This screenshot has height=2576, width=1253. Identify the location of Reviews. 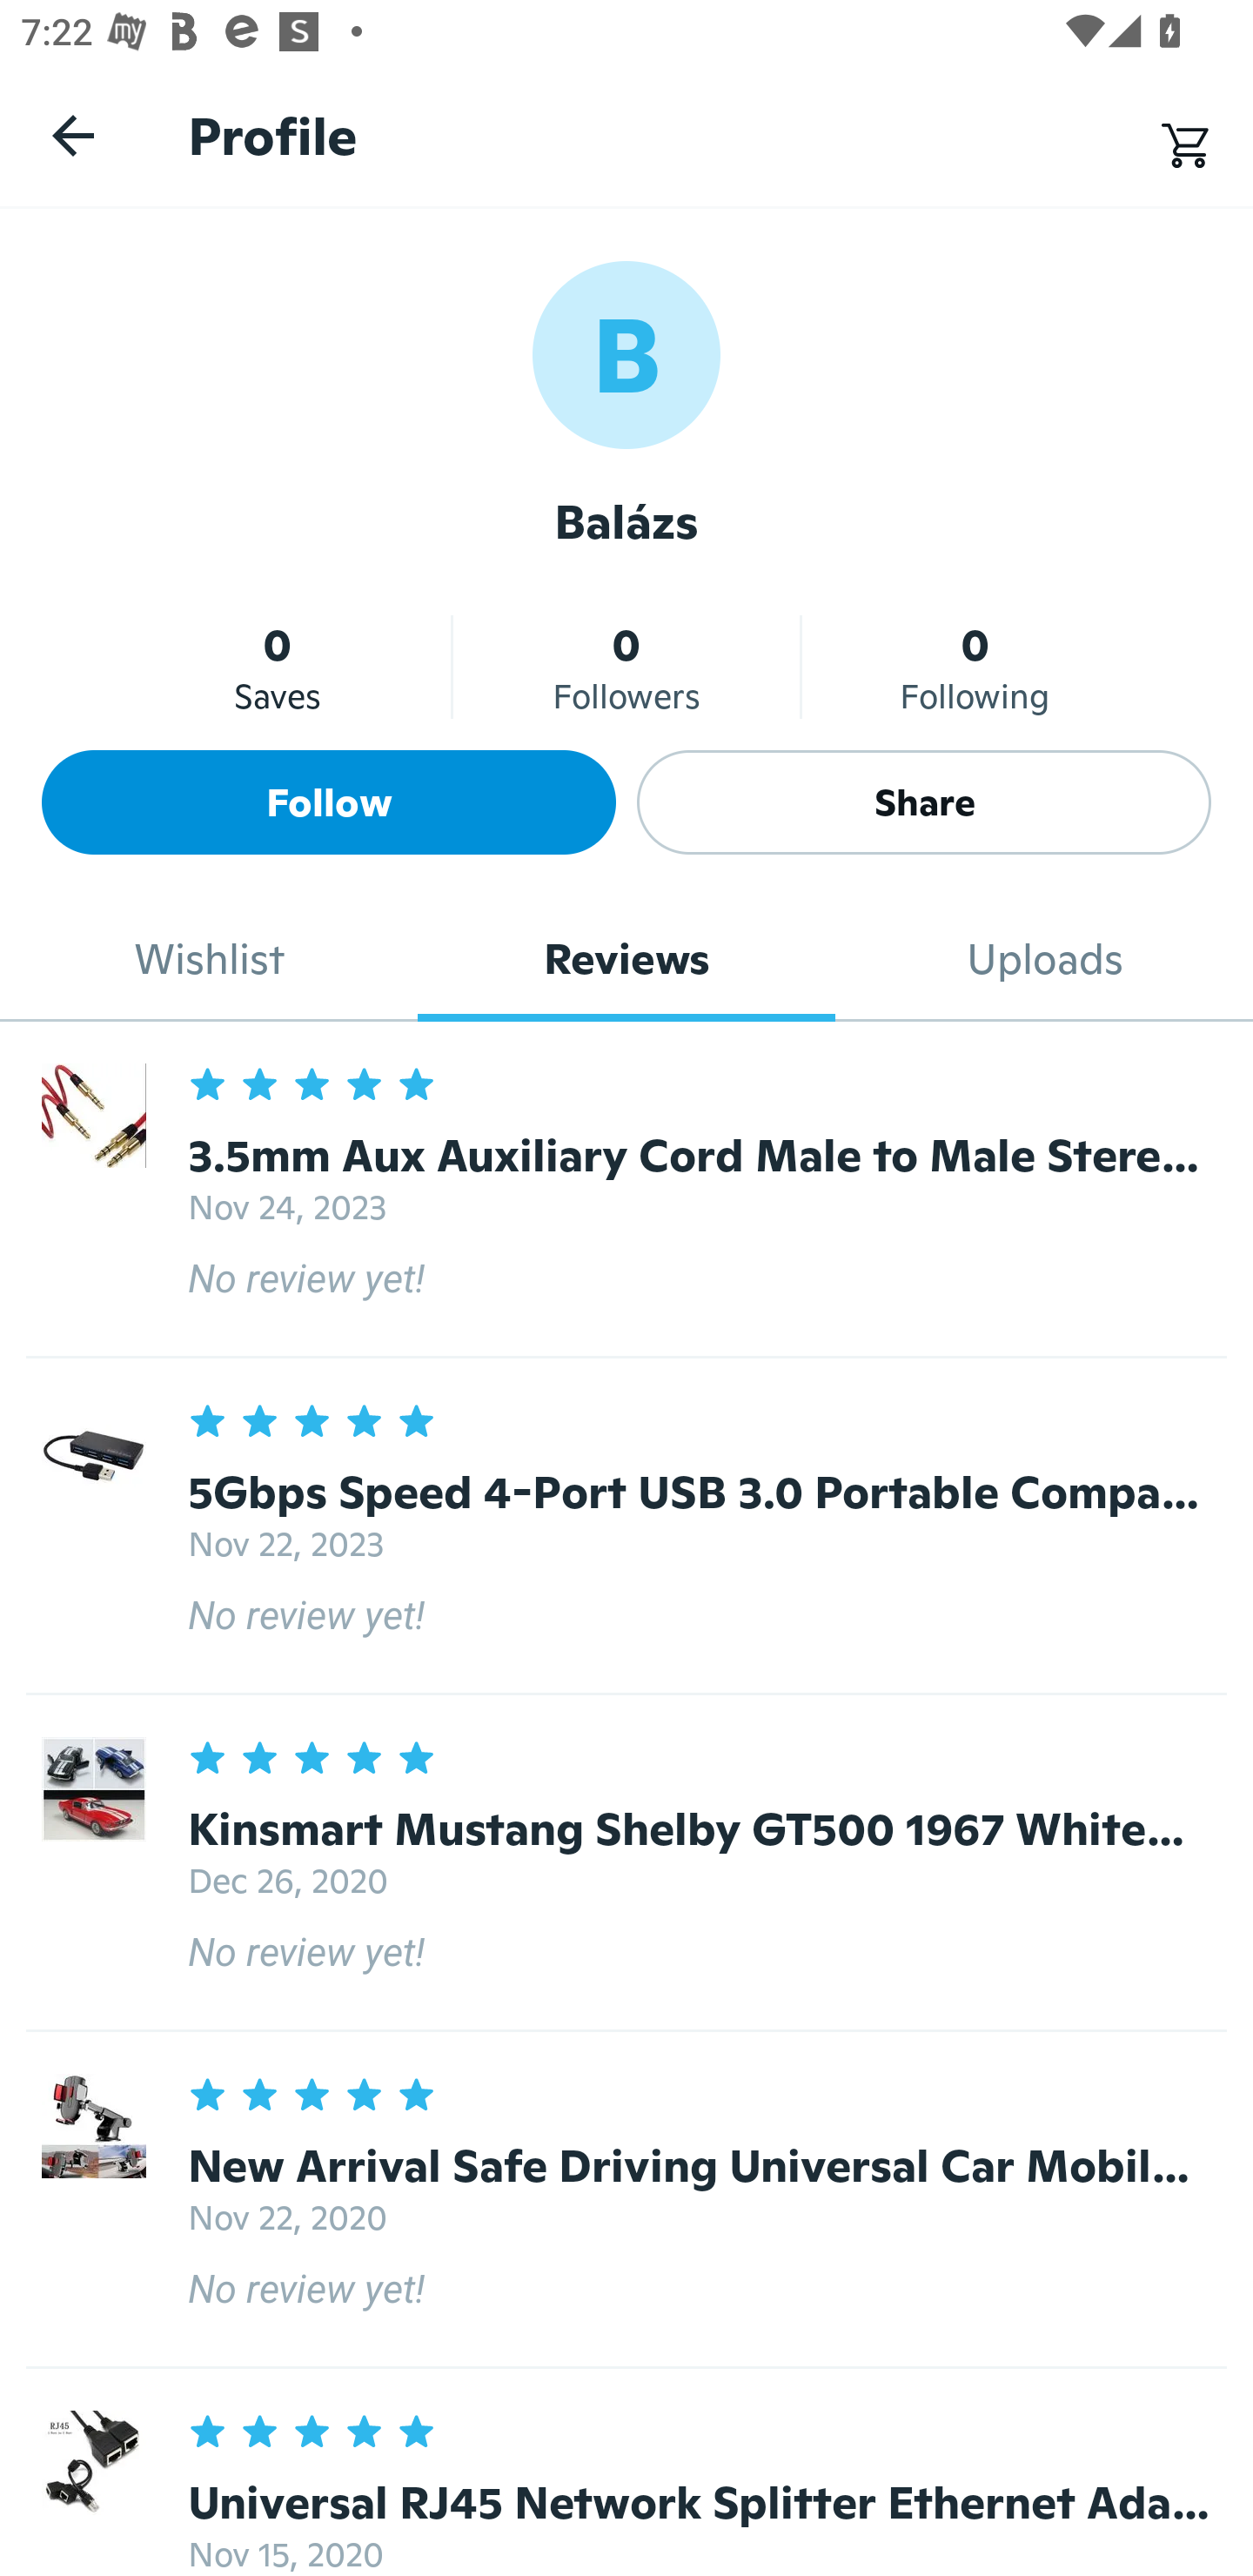
(626, 959).